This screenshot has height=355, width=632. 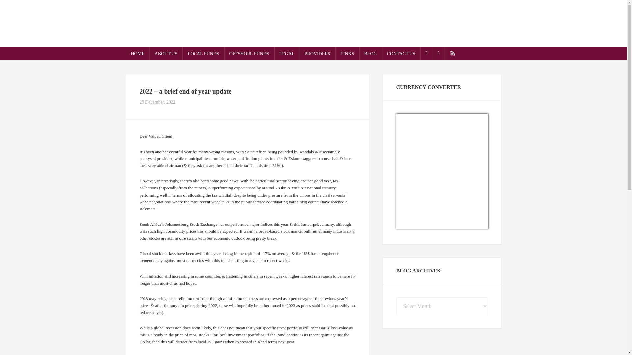 I want to click on HOME, so click(x=138, y=54).